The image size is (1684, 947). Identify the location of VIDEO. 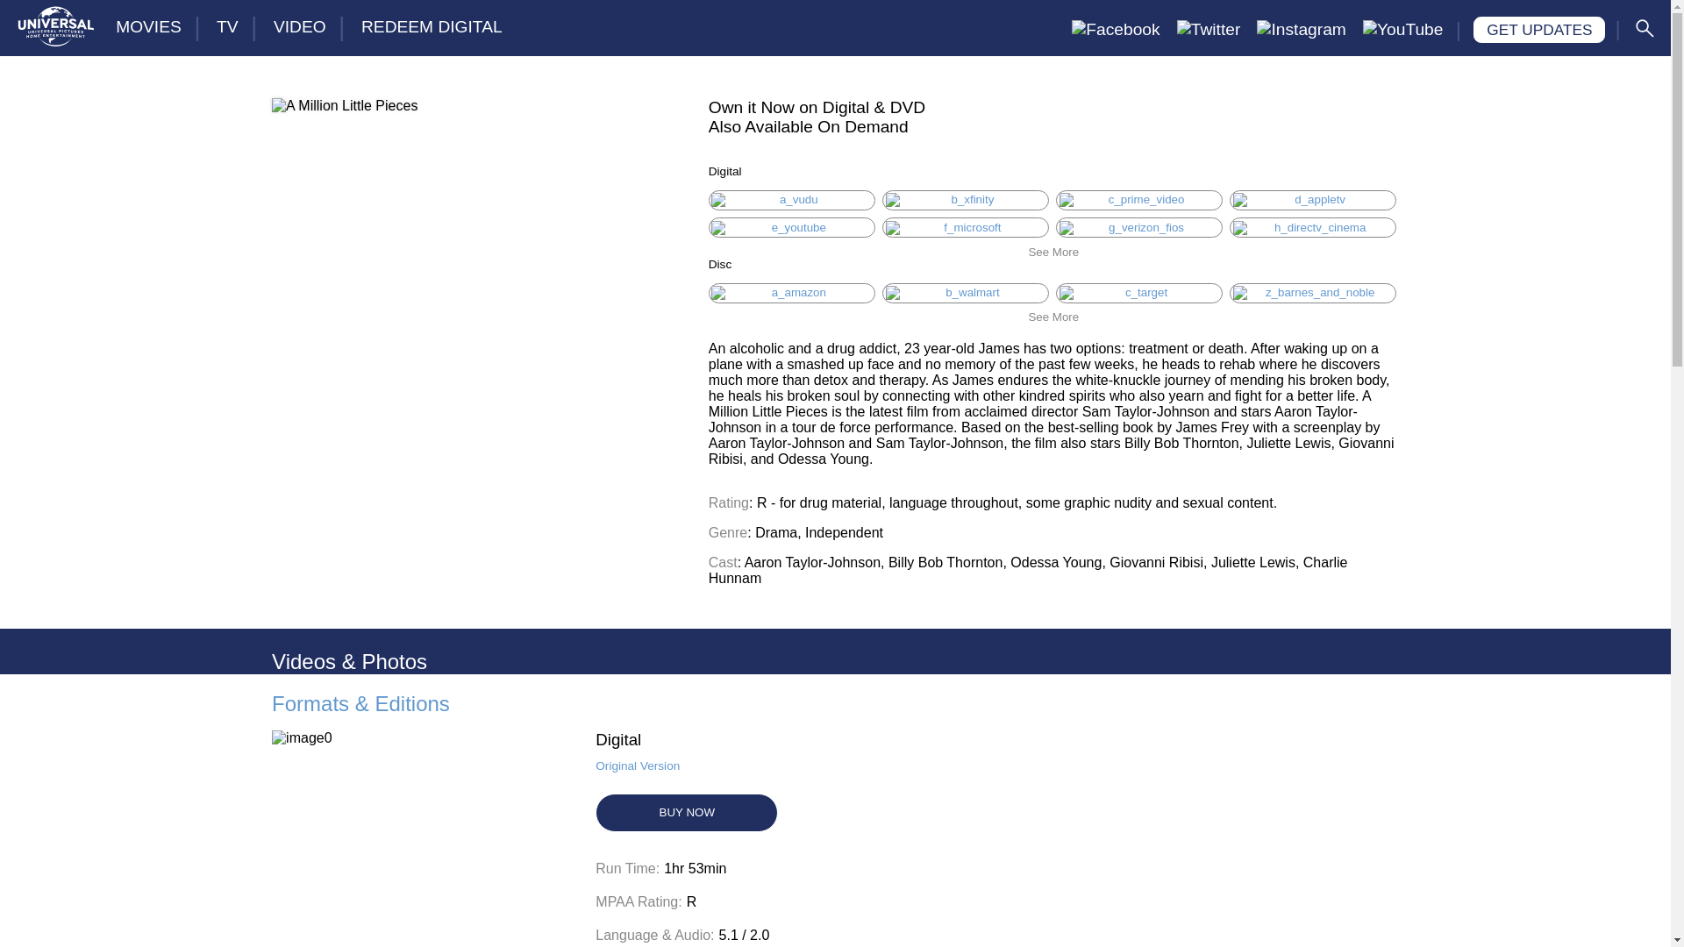
(299, 26).